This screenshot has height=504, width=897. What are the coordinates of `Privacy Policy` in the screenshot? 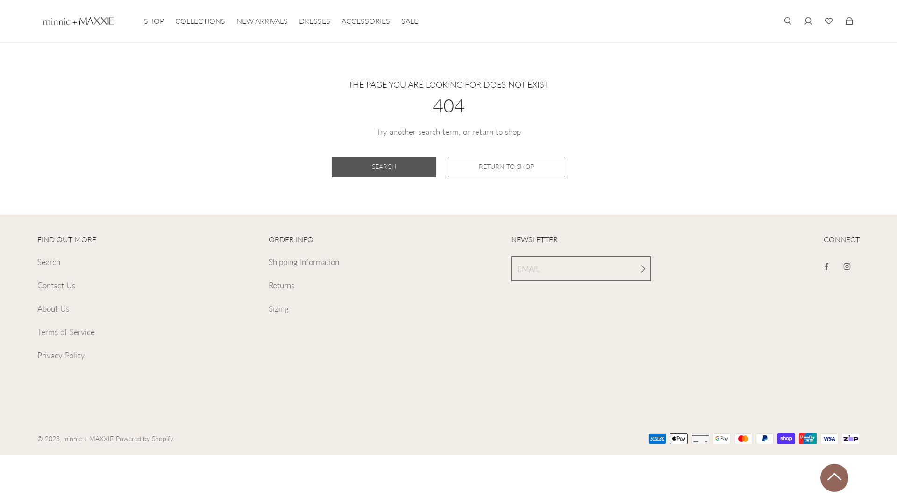 It's located at (61, 356).